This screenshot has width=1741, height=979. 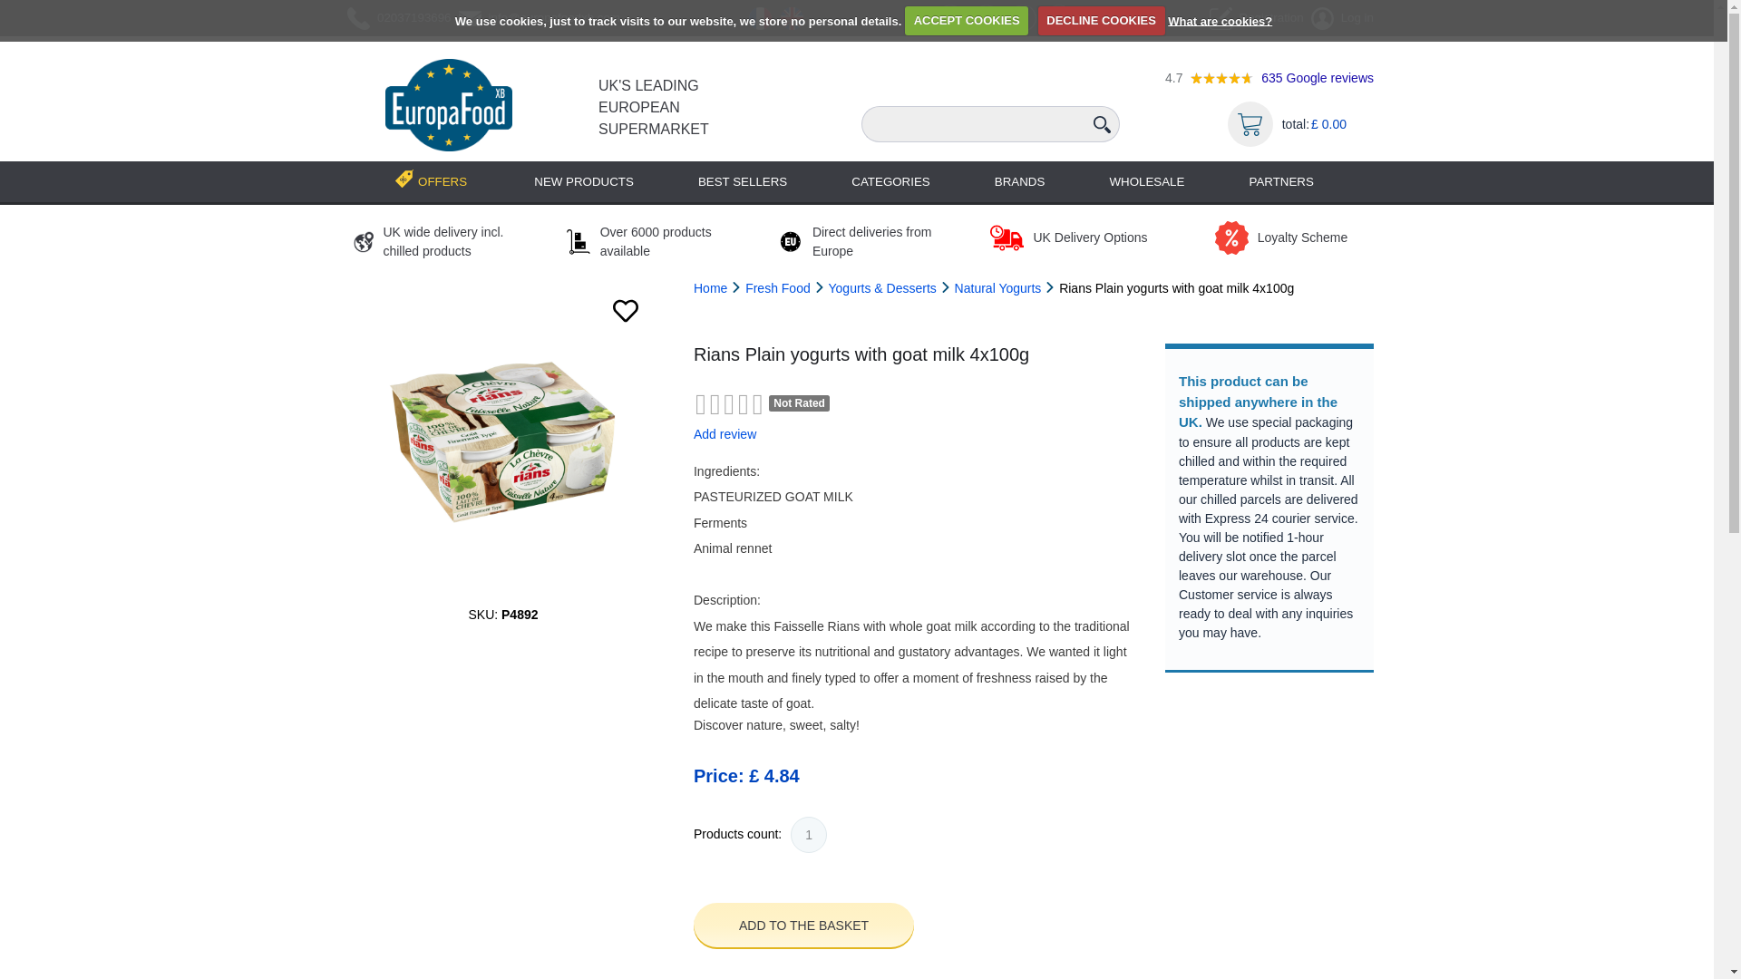 I want to click on 02037193696, so click(x=395, y=18).